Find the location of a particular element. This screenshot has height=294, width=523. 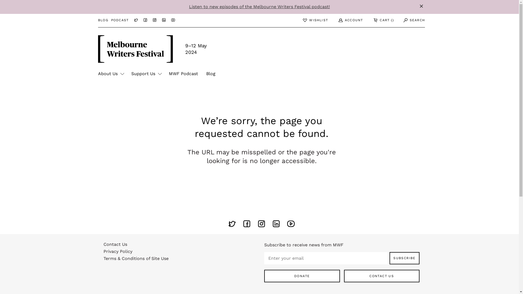

Contact Us is located at coordinates (181, 246).